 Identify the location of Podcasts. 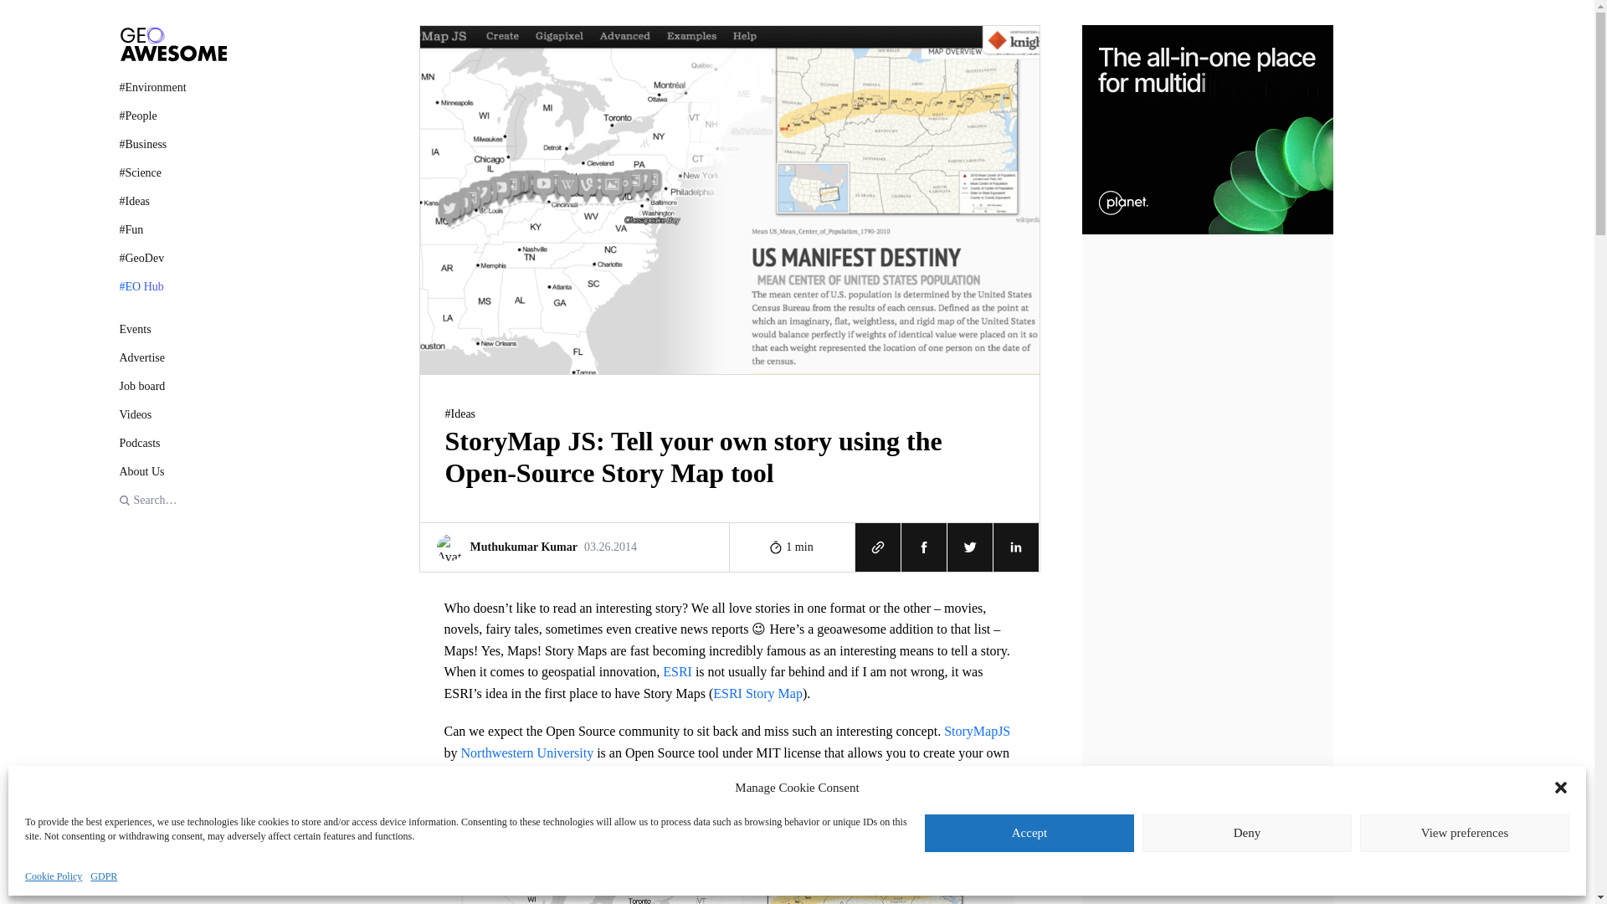
(172, 357).